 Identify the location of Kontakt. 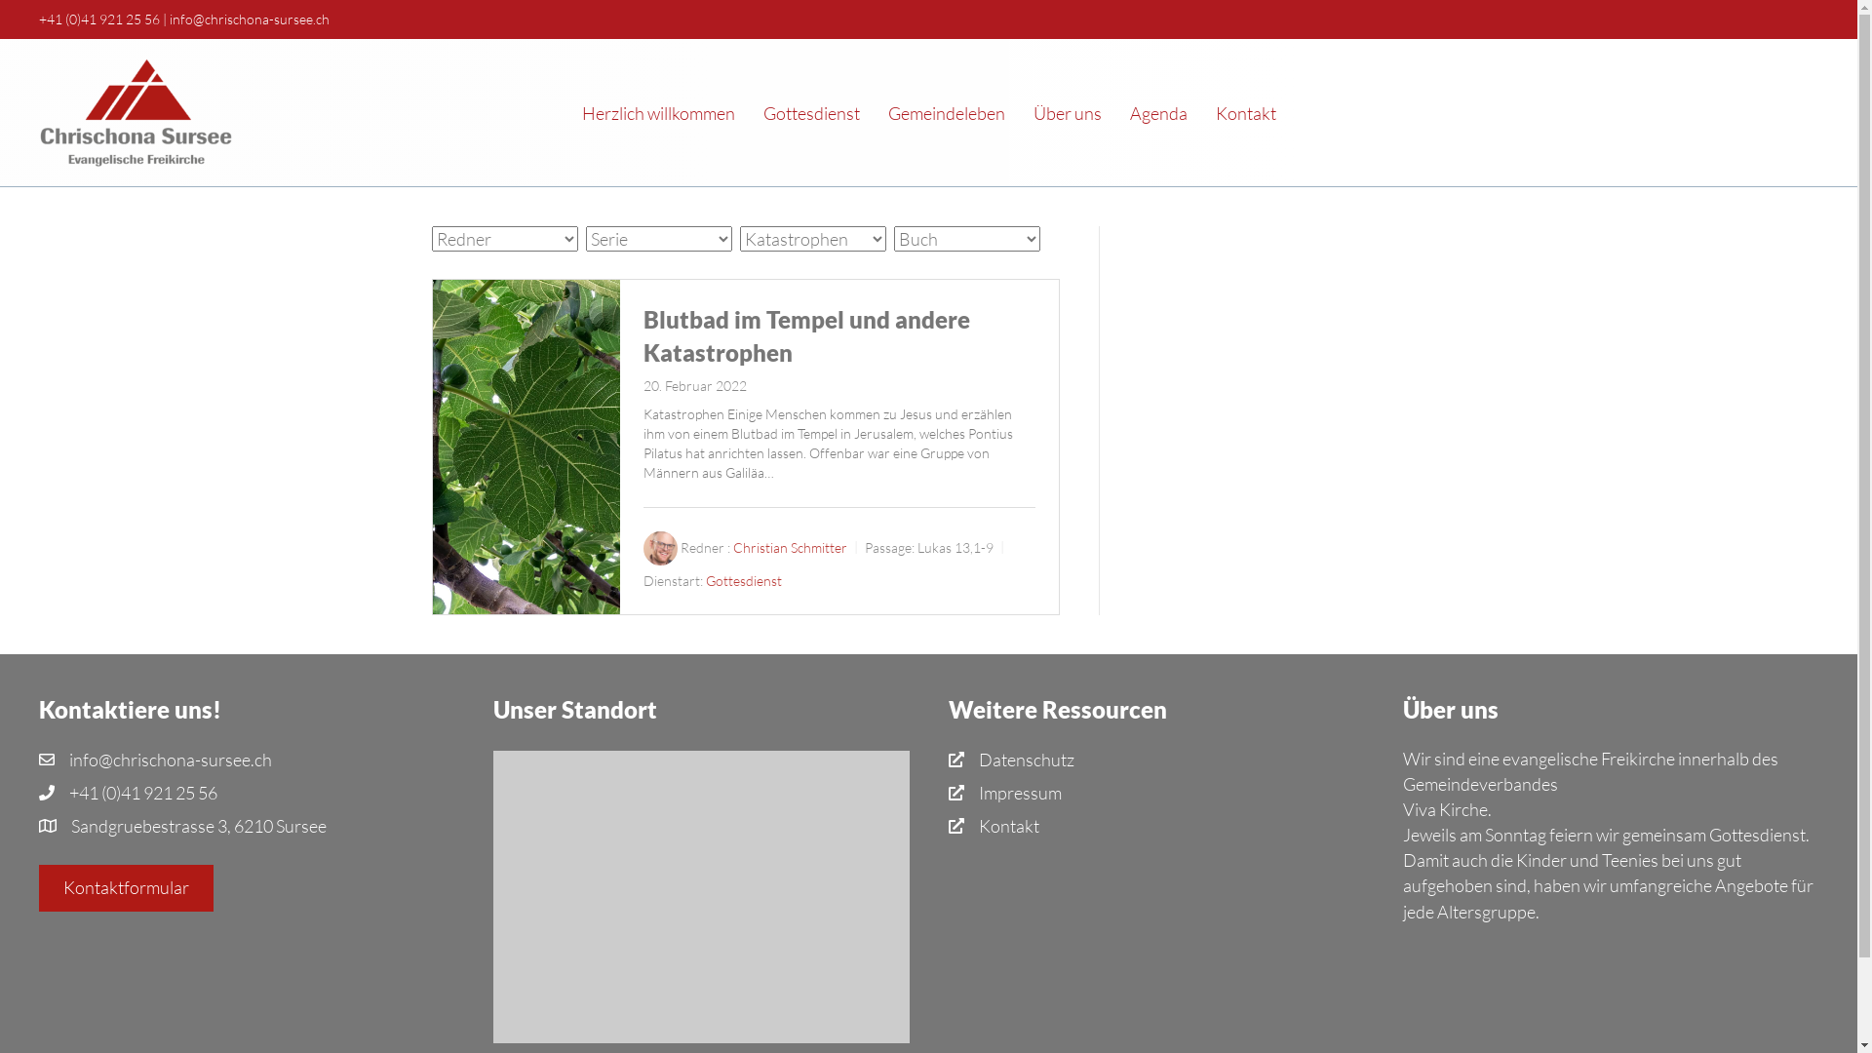
(1245, 113).